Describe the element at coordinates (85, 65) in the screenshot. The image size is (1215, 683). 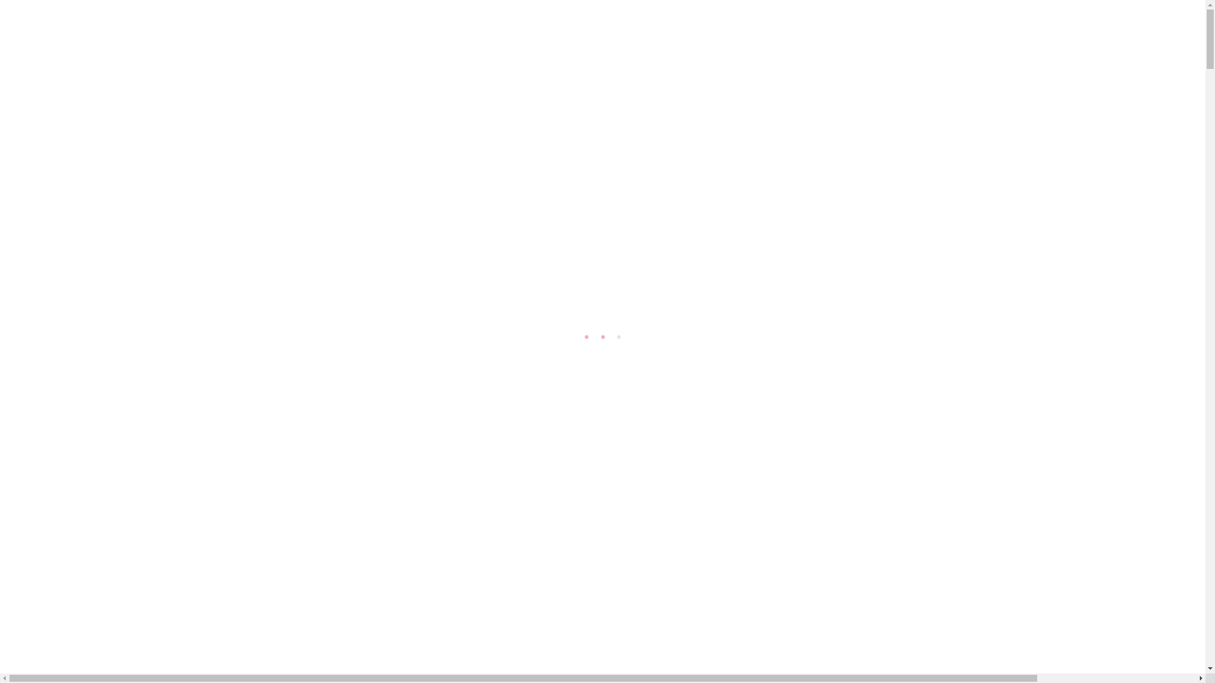
I see `Djelatnici` at that location.